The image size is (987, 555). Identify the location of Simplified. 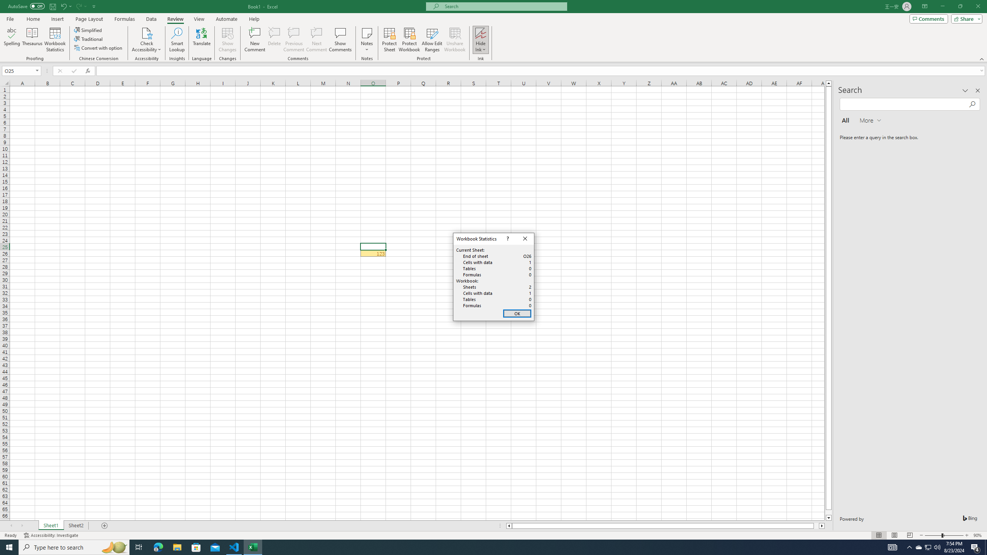
(89, 30).